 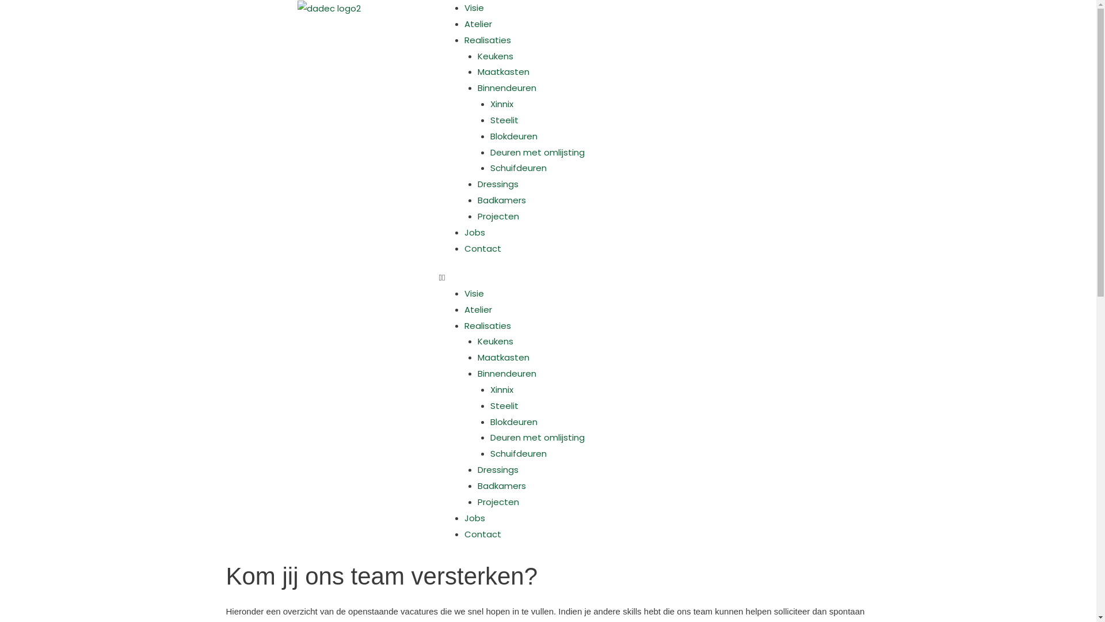 I want to click on Projecten, so click(x=498, y=217).